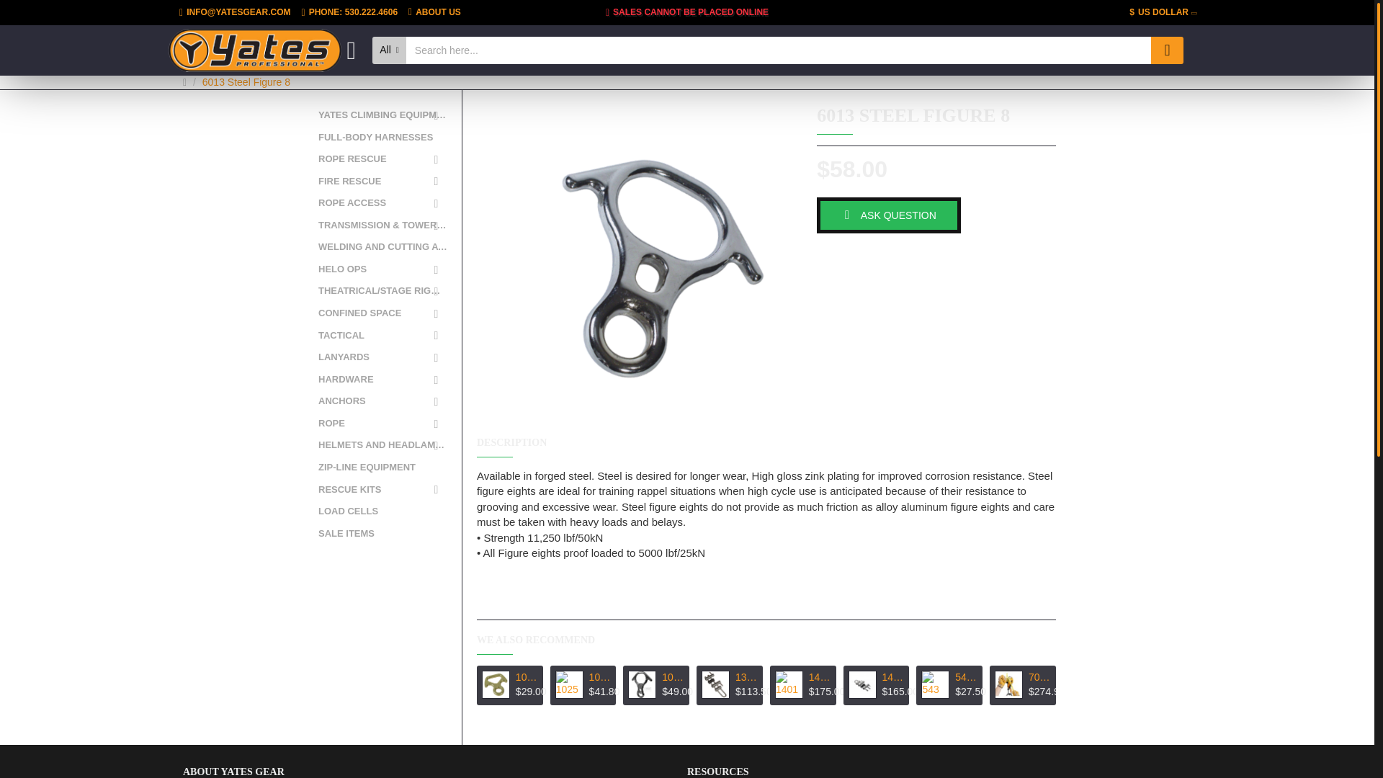 Image resolution: width=1383 pixels, height=778 pixels. What do you see at coordinates (636, 264) in the screenshot?
I see `6013 Steel Figure 8` at bounding box center [636, 264].